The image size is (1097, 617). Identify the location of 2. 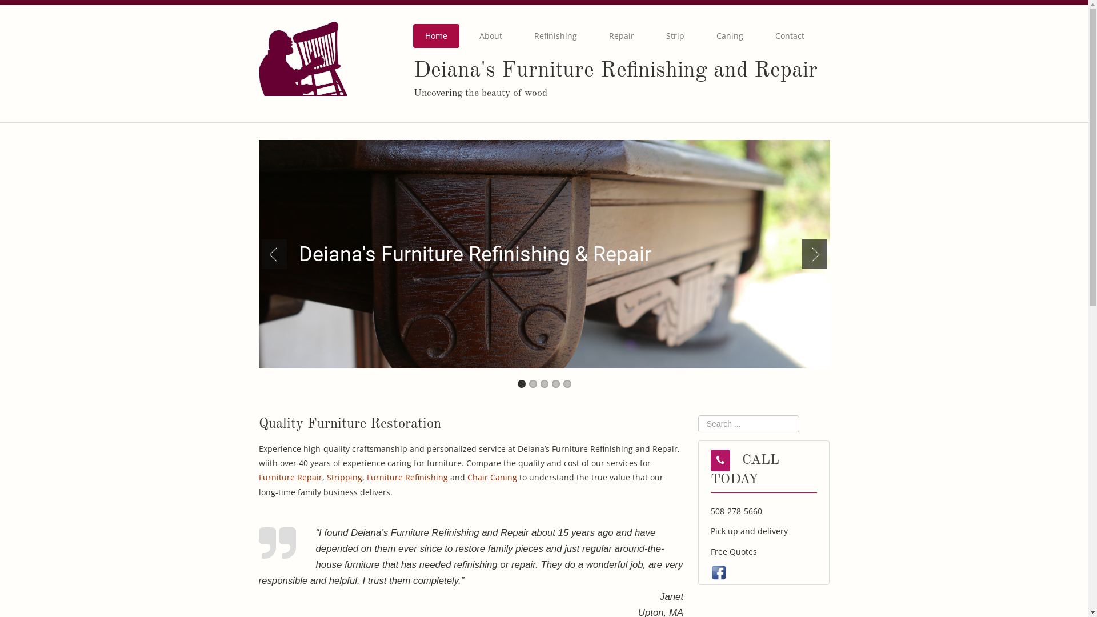
(533, 384).